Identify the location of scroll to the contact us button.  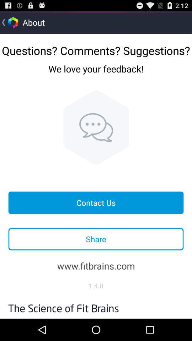
(96, 202).